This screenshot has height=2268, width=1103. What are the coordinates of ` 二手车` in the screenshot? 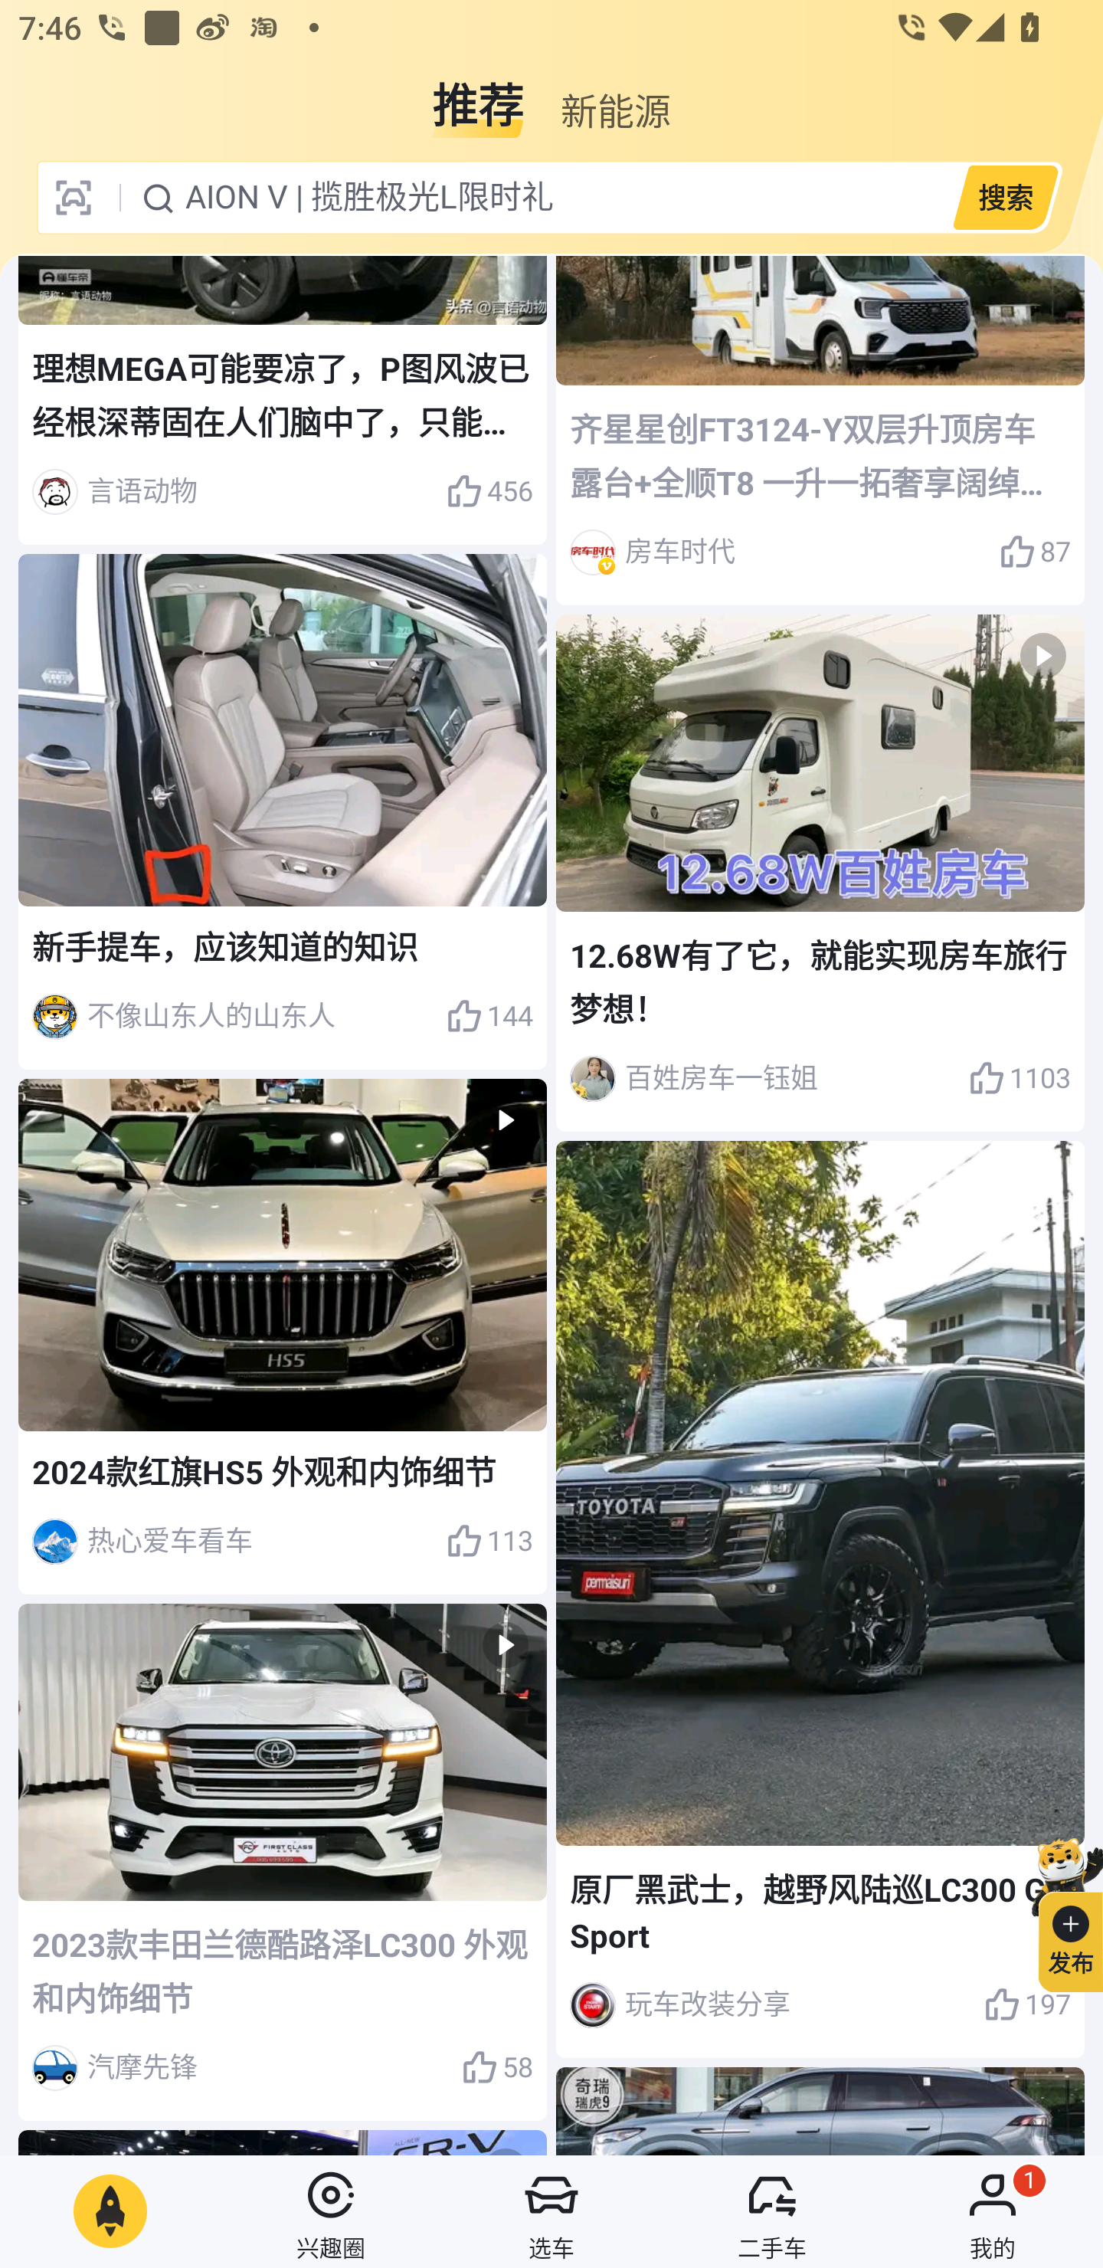 It's located at (772, 2211).